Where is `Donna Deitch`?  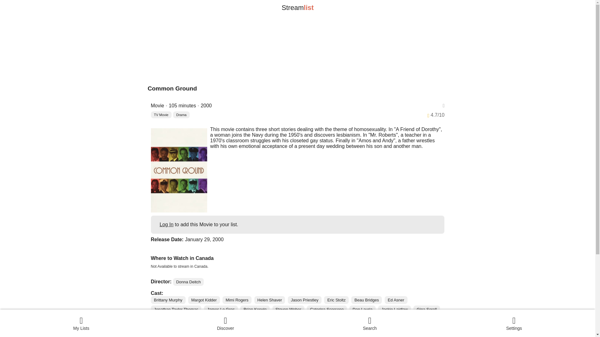
Donna Deitch is located at coordinates (188, 282).